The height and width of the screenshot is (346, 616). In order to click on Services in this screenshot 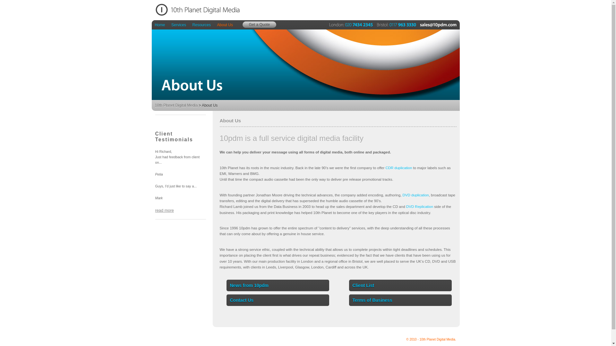, I will do `click(179, 25)`.